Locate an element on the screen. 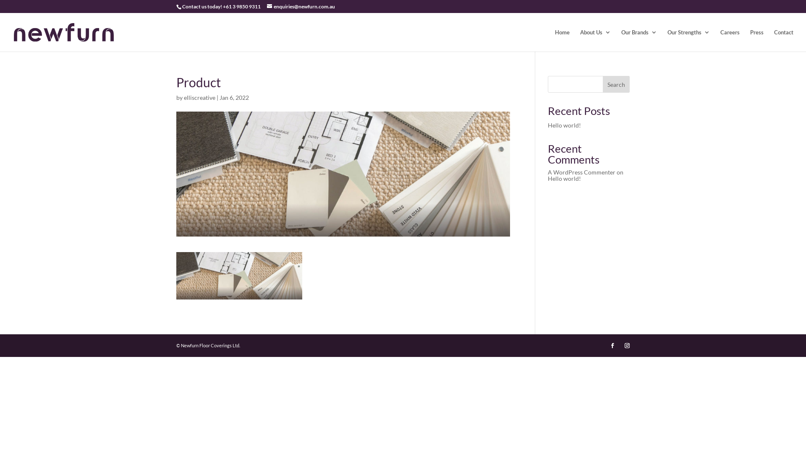  Our Strengths is located at coordinates (688, 40).